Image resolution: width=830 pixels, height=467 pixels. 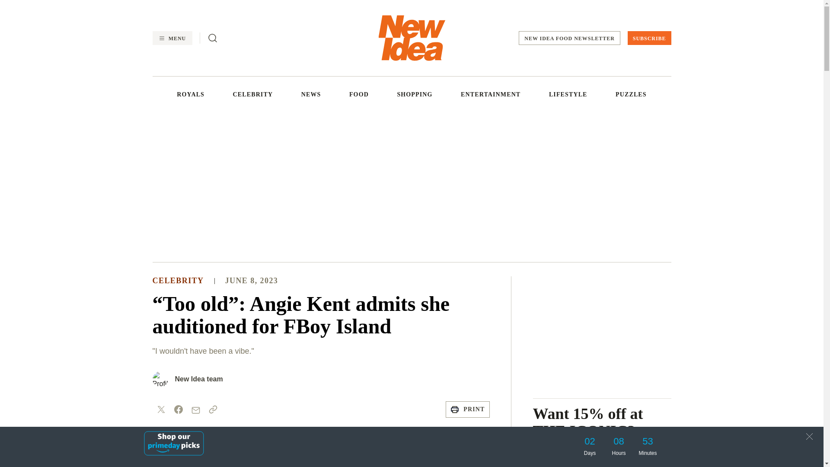 What do you see at coordinates (569, 38) in the screenshot?
I see `NEW IDEA FOOD NEWSLETTER` at bounding box center [569, 38].